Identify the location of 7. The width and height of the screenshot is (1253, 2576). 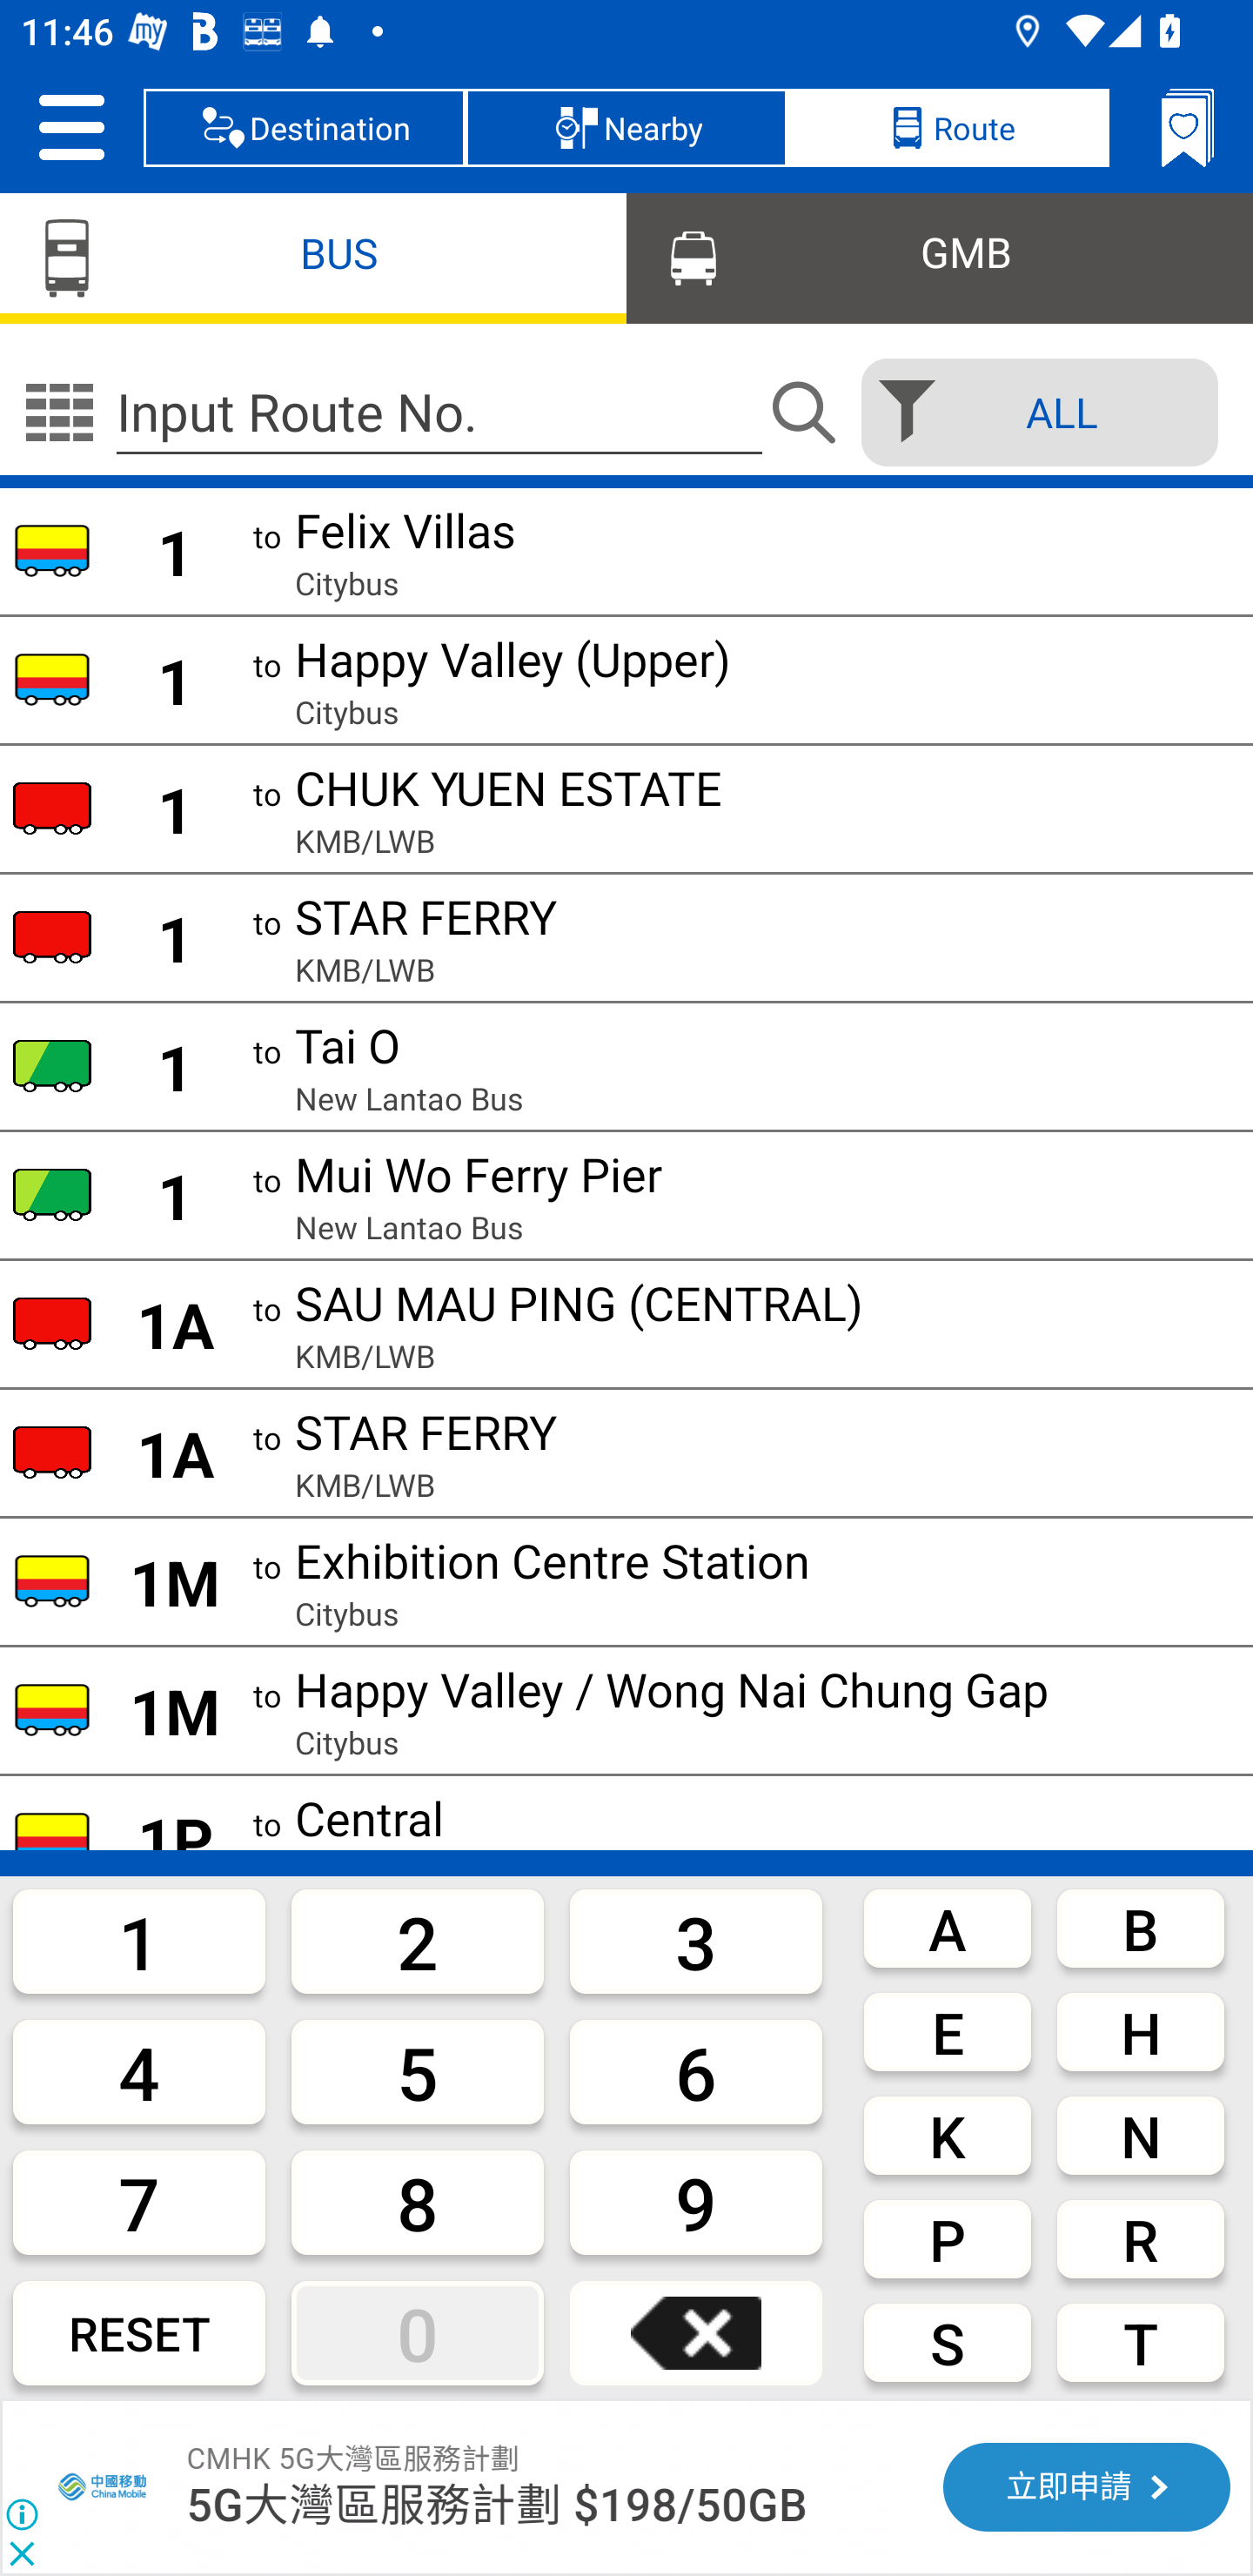
(139, 2202).